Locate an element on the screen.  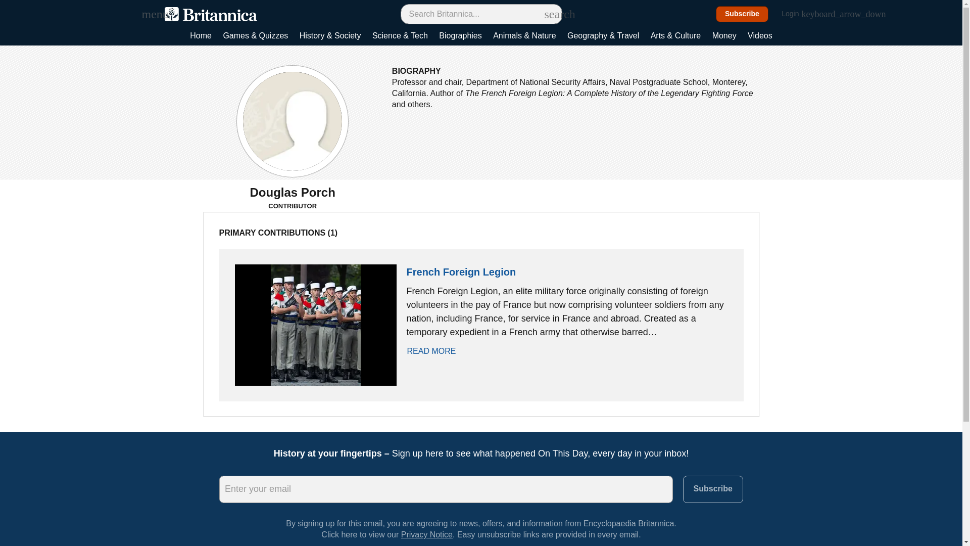
Videos is located at coordinates (760, 36).